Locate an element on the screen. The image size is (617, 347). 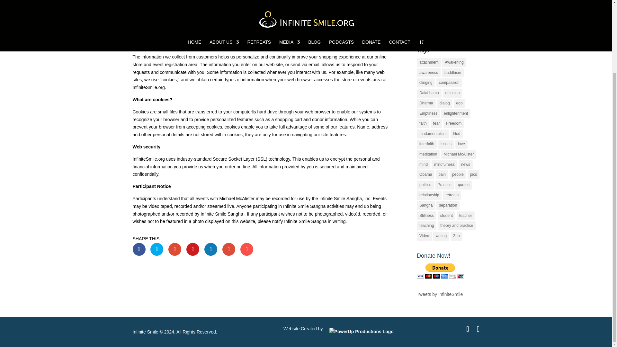
faith is located at coordinates (423, 123).